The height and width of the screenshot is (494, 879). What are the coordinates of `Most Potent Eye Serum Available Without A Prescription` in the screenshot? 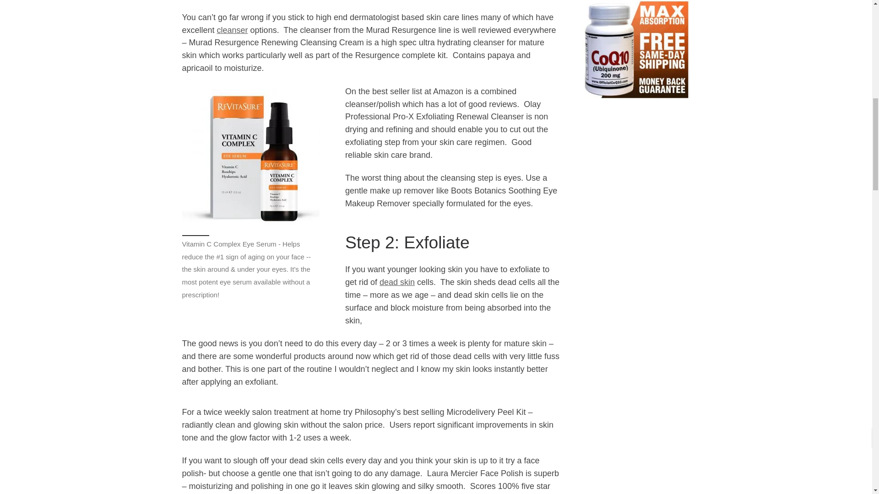 It's located at (251, 157).